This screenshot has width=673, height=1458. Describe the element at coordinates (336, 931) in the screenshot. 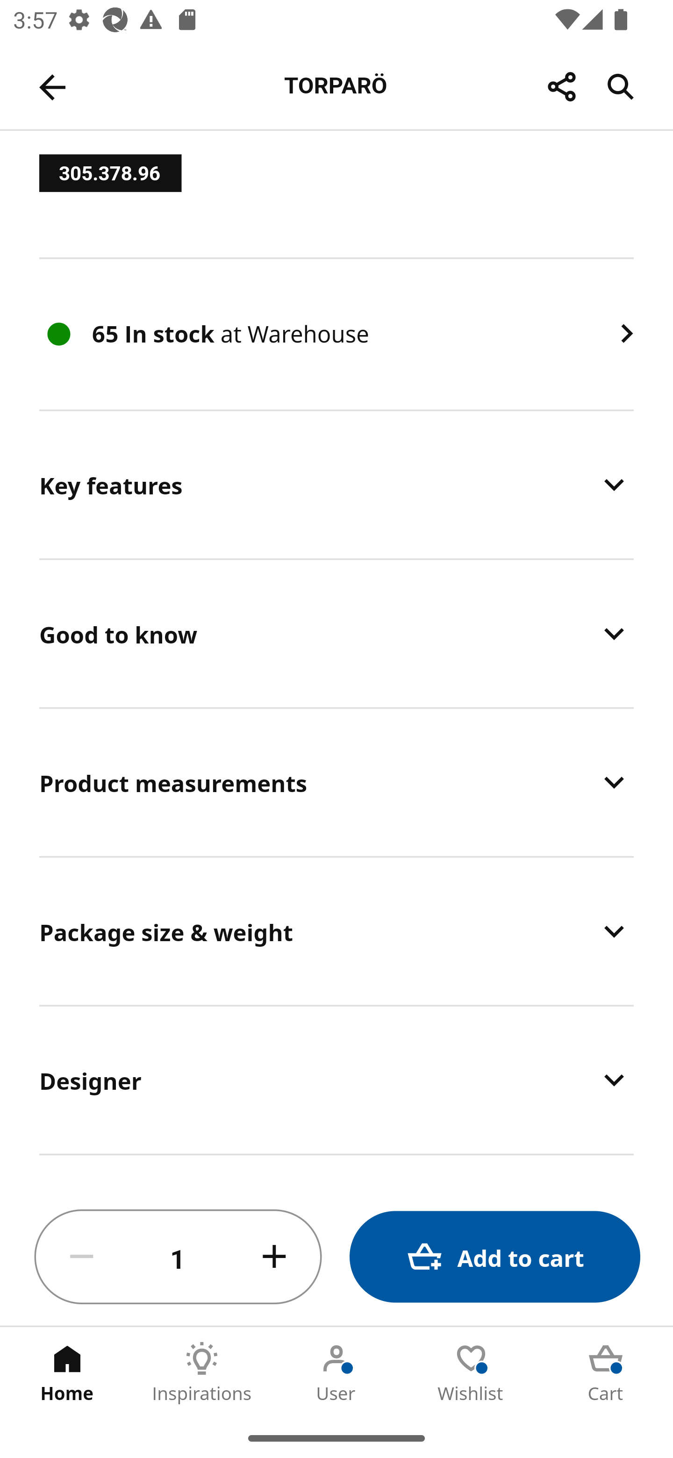

I see `Package size & weight` at that location.